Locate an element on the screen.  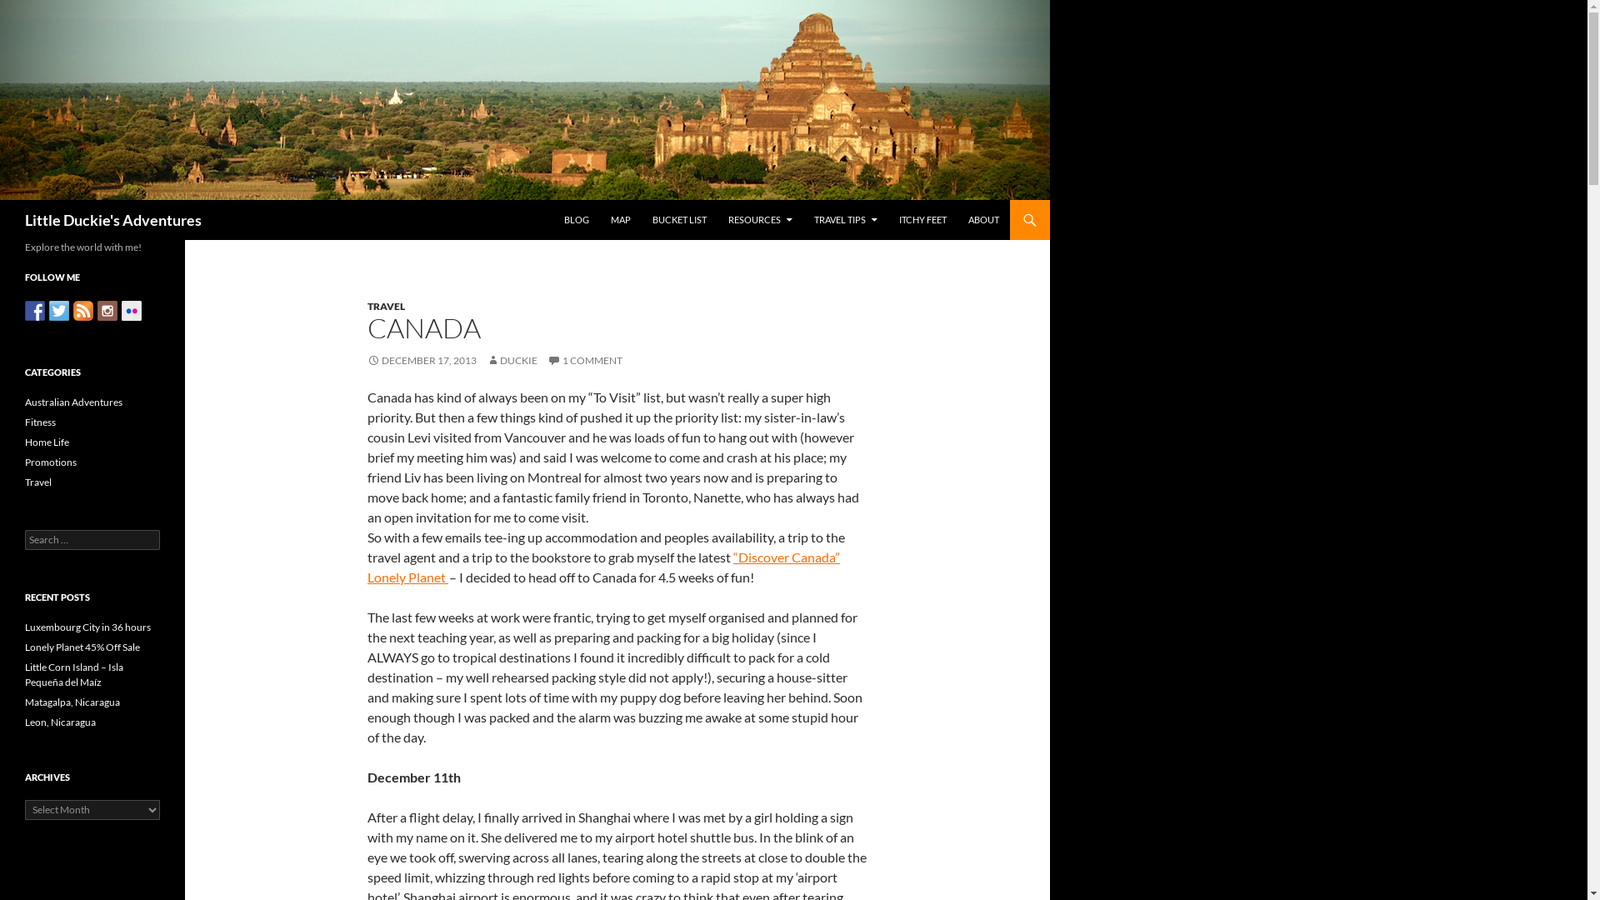
Search is located at coordinates (3, 200).